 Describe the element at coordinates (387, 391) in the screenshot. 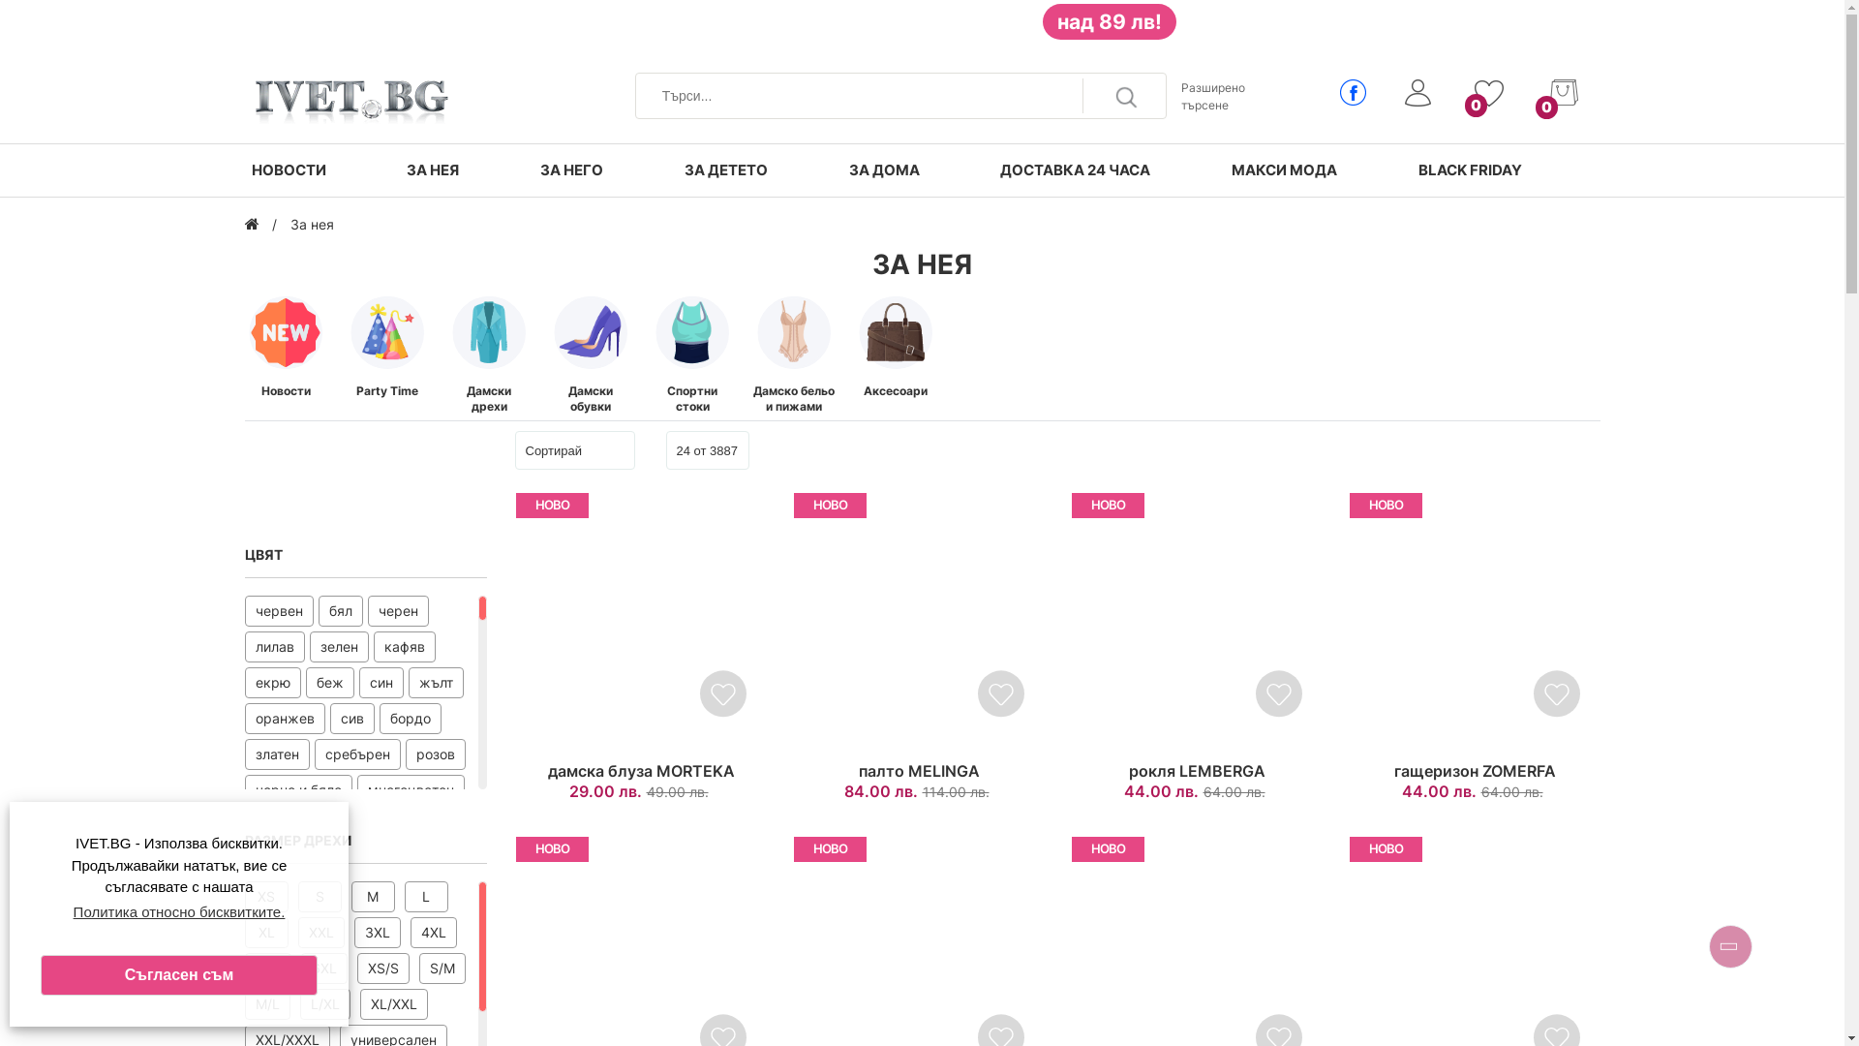

I see `Party Time` at that location.